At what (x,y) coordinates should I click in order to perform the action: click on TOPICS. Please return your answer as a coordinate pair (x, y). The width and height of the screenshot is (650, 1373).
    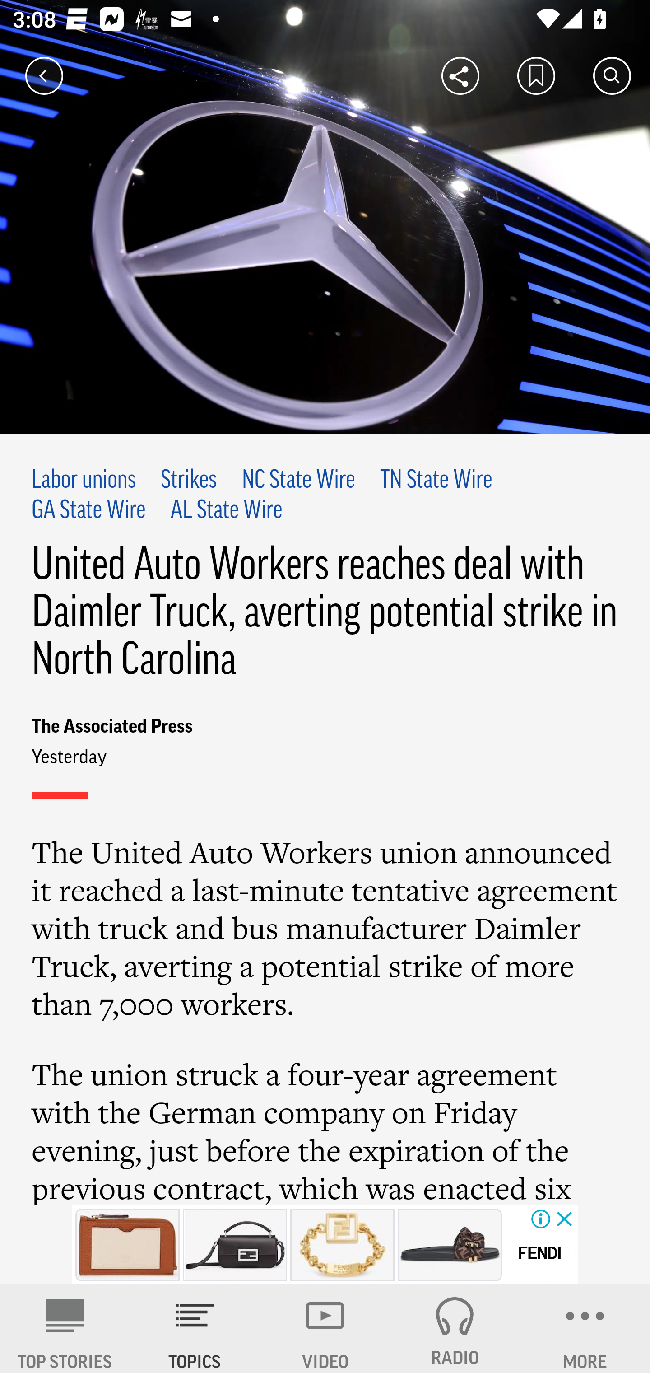
    Looking at the image, I should click on (195, 1329).